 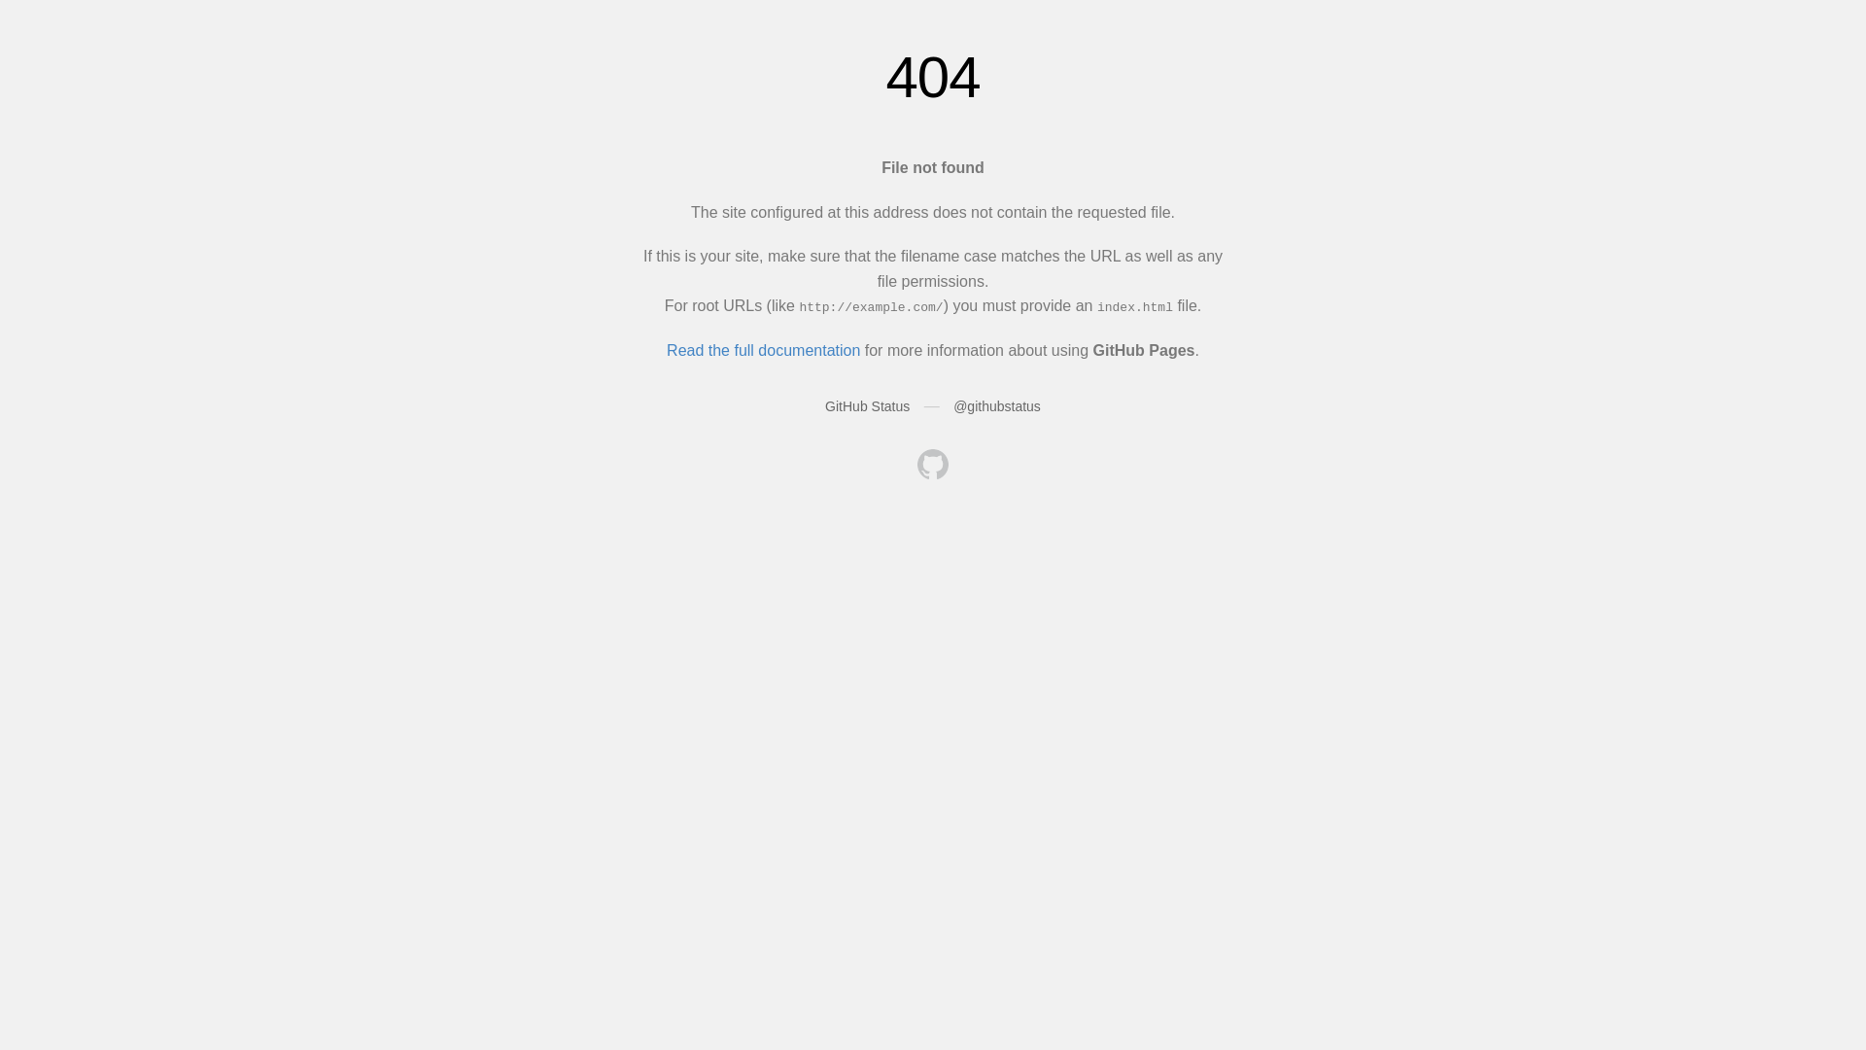 What do you see at coordinates (867, 406) in the screenshot?
I see `GitHub Status` at bounding box center [867, 406].